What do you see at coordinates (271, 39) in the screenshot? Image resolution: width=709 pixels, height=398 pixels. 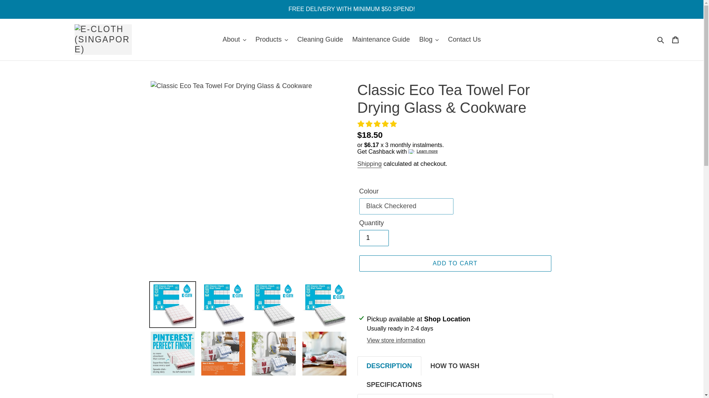 I see `Products` at bounding box center [271, 39].